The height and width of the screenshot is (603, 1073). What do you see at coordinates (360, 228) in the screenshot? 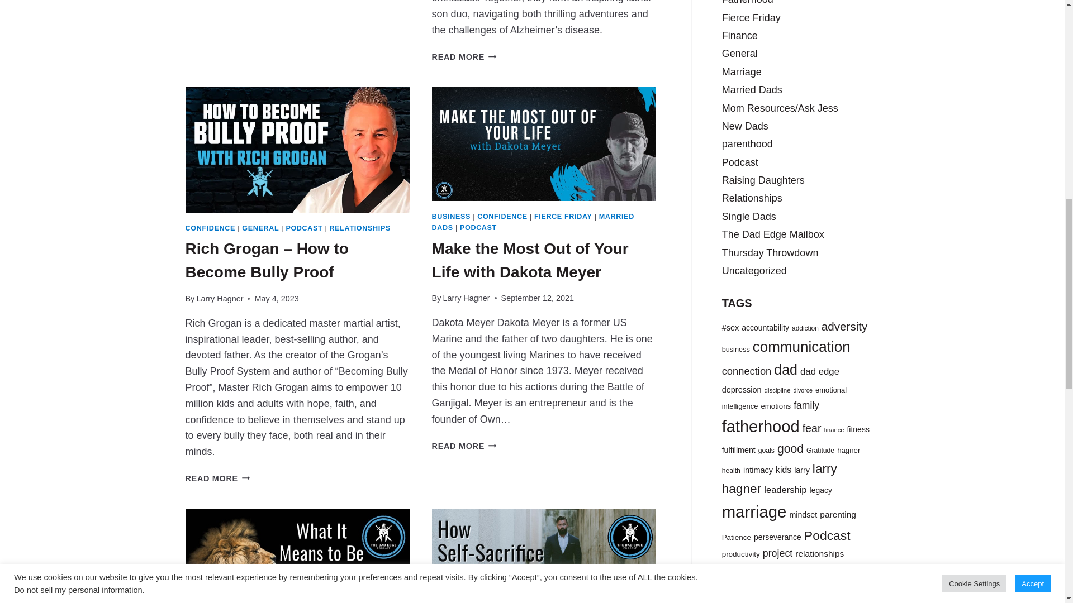
I see `RELATIONSHIPS` at bounding box center [360, 228].